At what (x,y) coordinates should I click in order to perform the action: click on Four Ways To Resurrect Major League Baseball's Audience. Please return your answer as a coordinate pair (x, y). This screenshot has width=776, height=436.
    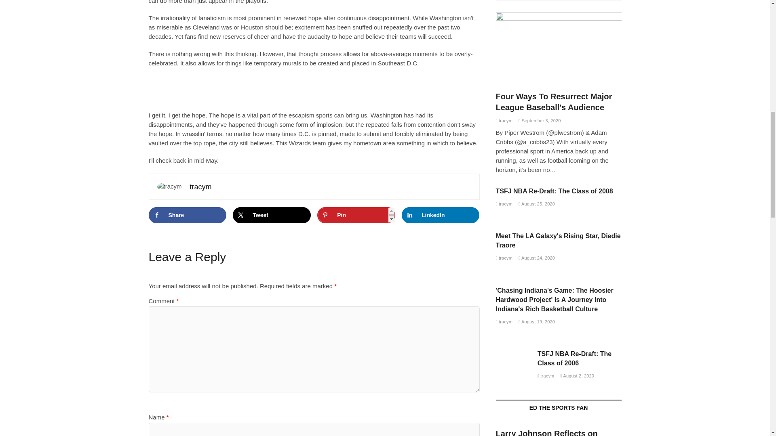
    Looking at the image, I should click on (559, 48).